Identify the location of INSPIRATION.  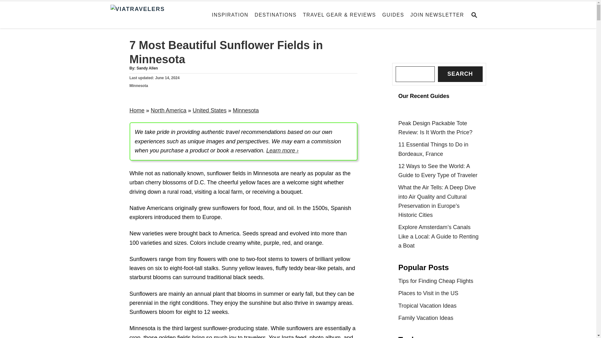
(230, 15).